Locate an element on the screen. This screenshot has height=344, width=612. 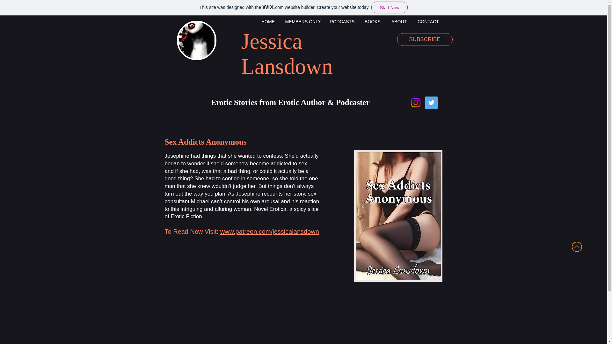
ABOUT is located at coordinates (398, 22).